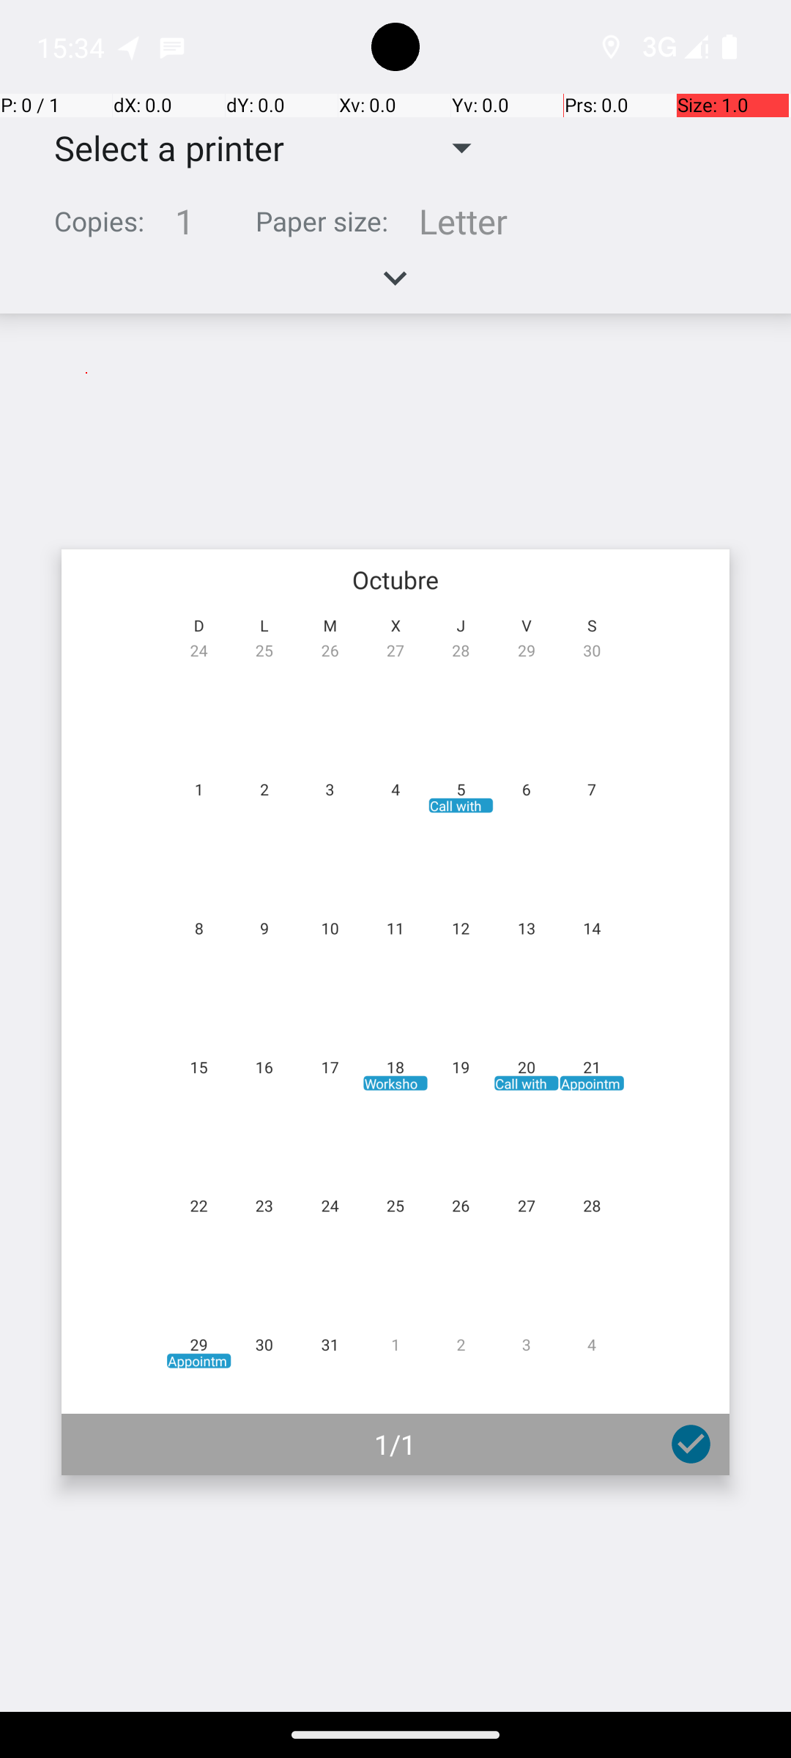  What do you see at coordinates (157, 148) in the screenshot?
I see `Select a printer` at bounding box center [157, 148].